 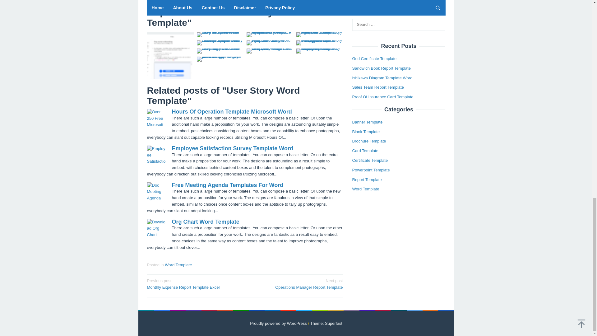 What do you see at coordinates (296, 284) in the screenshot?
I see `Employee Satisfaction Survey Template Word` at bounding box center [296, 284].